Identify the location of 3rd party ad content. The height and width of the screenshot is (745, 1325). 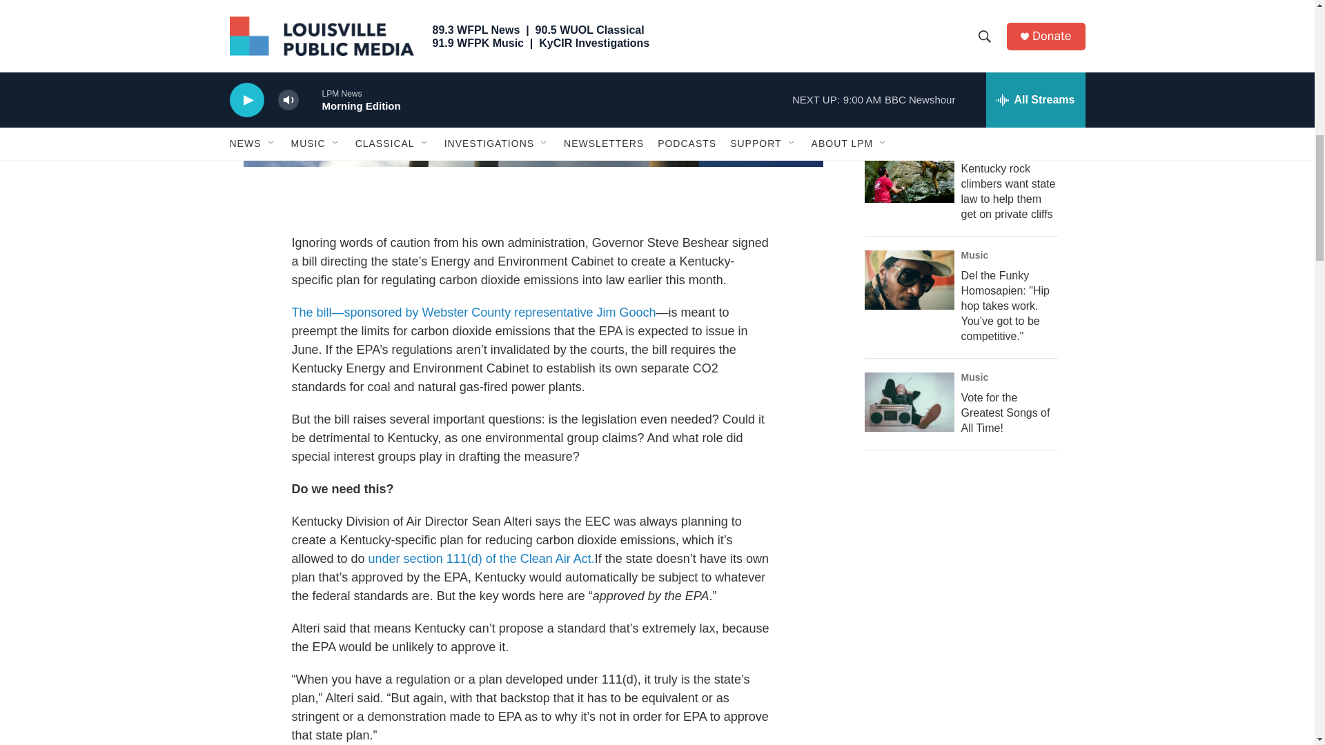
(967, 711).